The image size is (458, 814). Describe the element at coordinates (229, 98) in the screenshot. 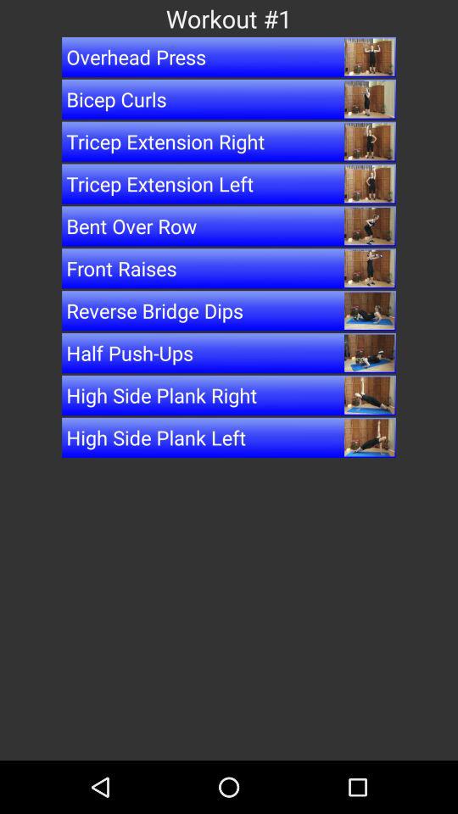

I see `click button above tricep extension right item` at that location.